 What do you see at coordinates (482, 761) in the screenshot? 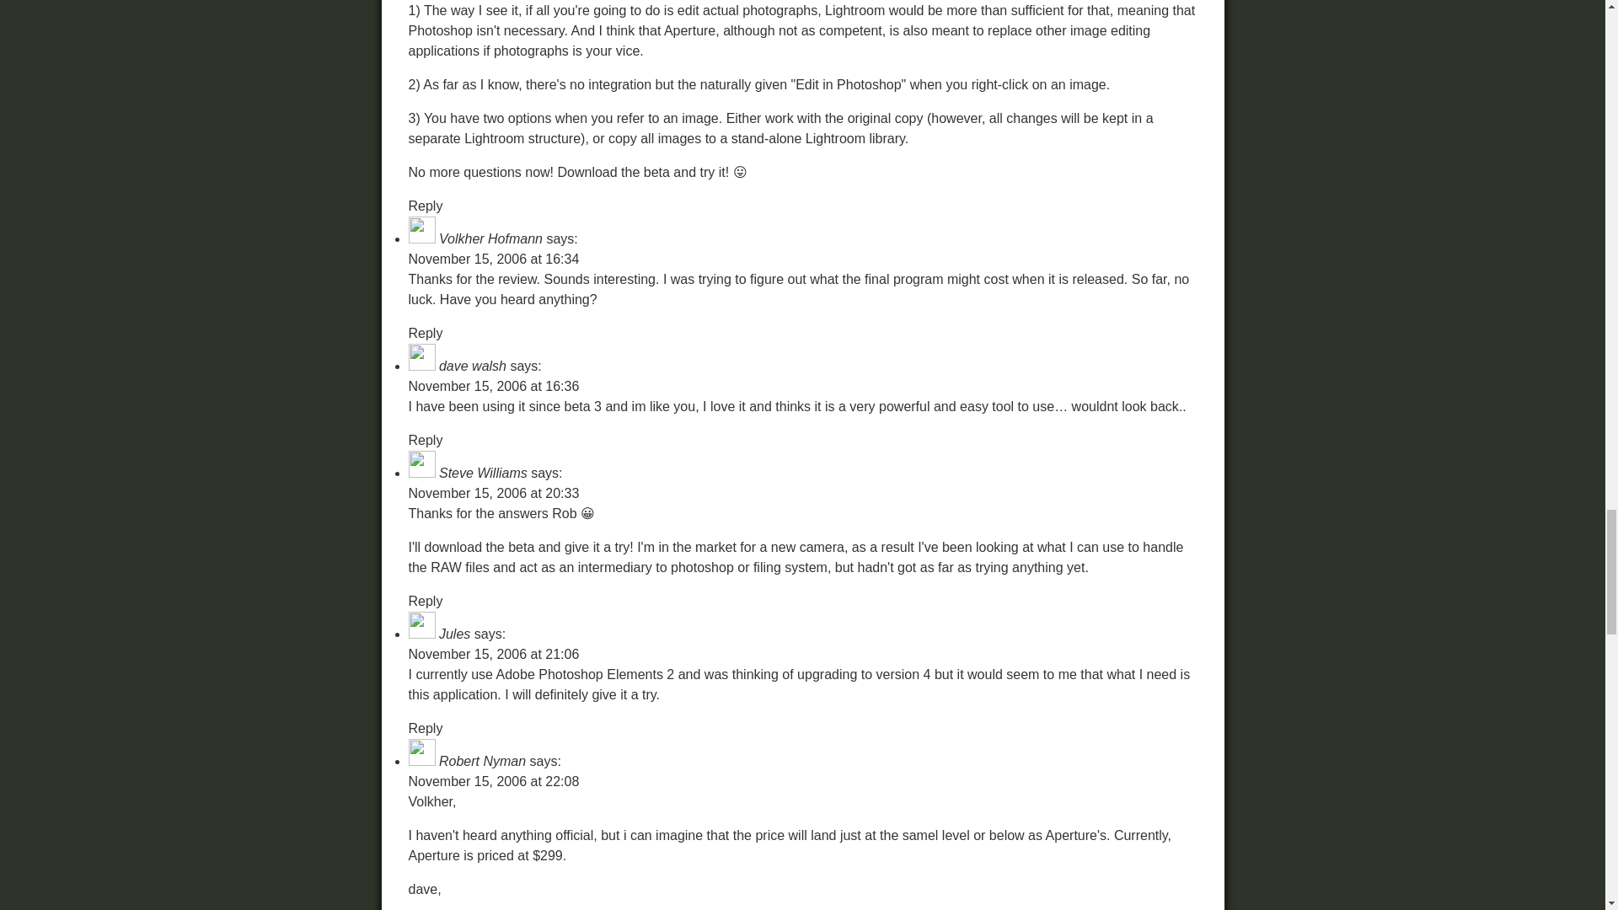
I see `Robert Nyman` at bounding box center [482, 761].